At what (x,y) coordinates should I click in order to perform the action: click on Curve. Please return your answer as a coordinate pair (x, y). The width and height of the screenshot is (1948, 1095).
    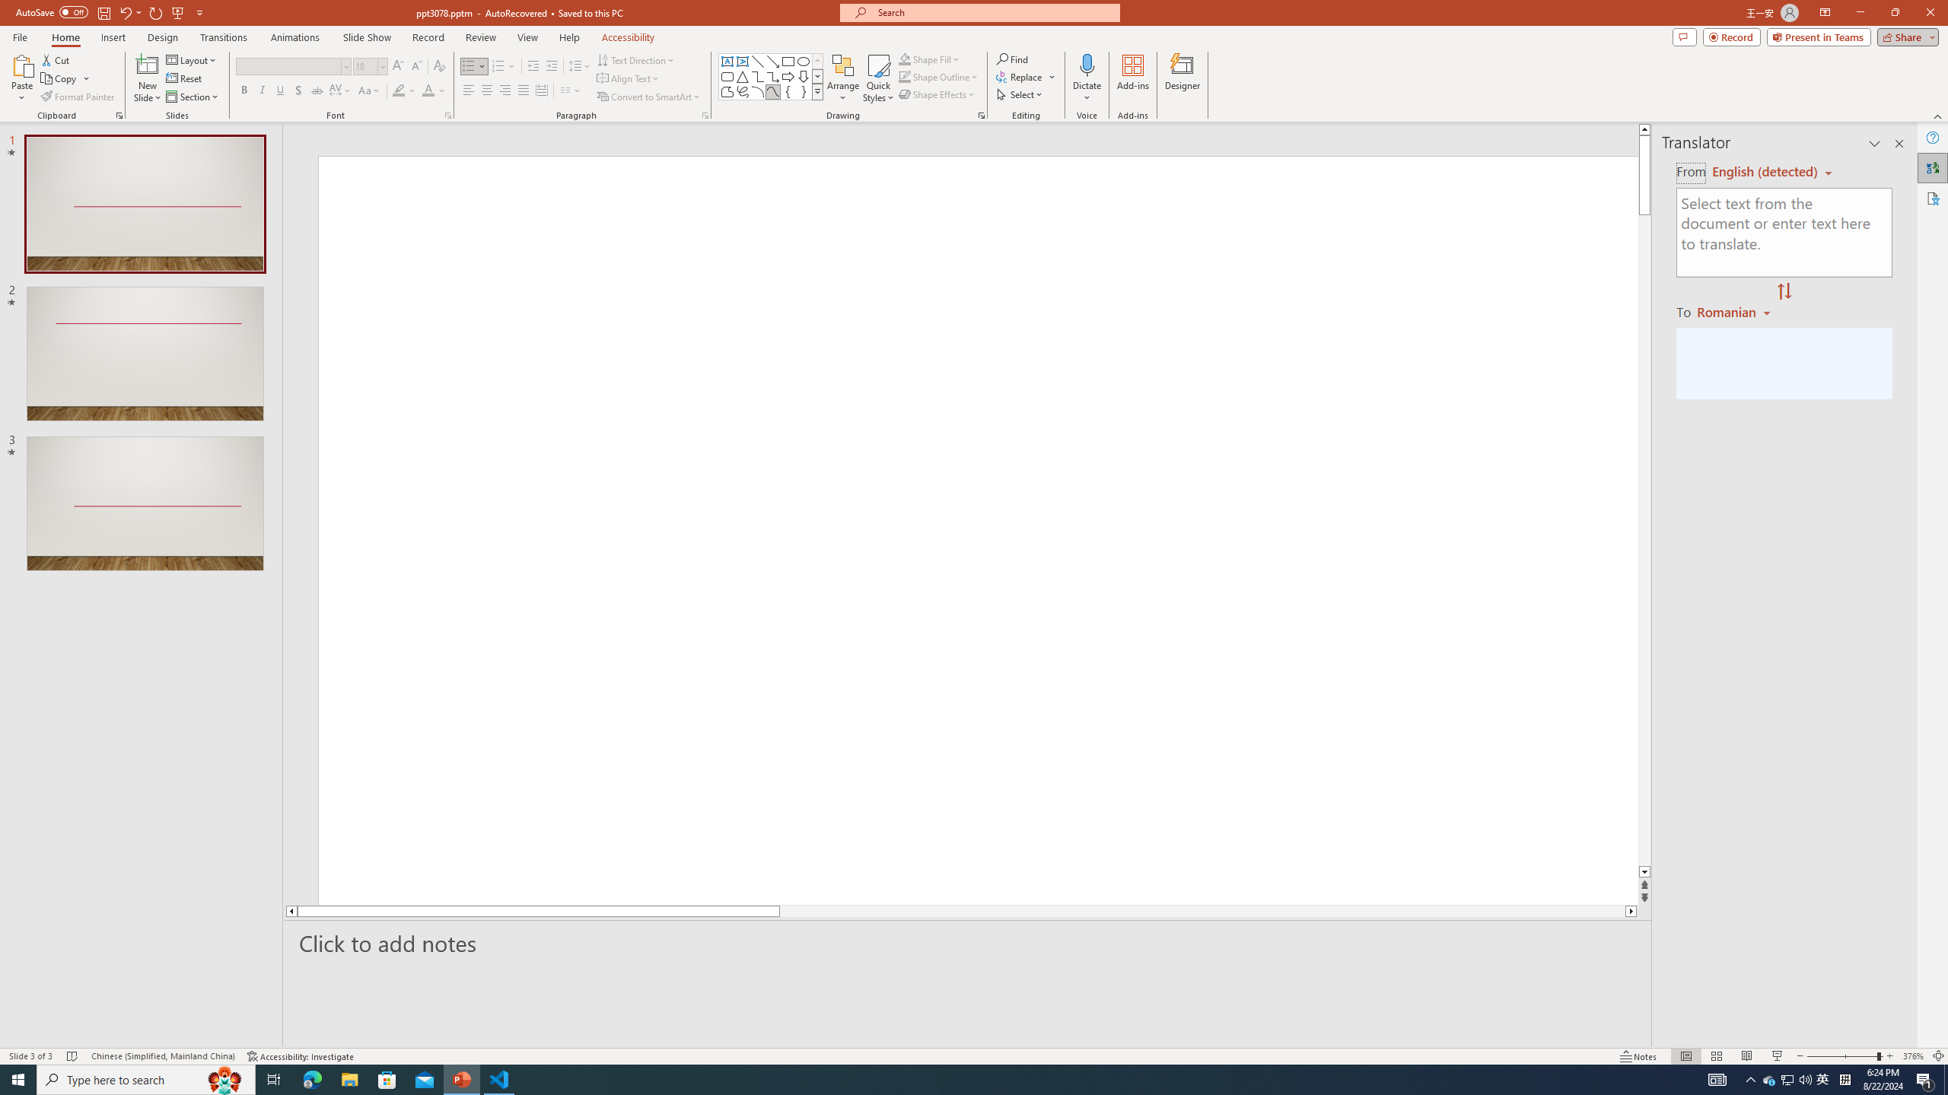
    Looking at the image, I should click on (773, 91).